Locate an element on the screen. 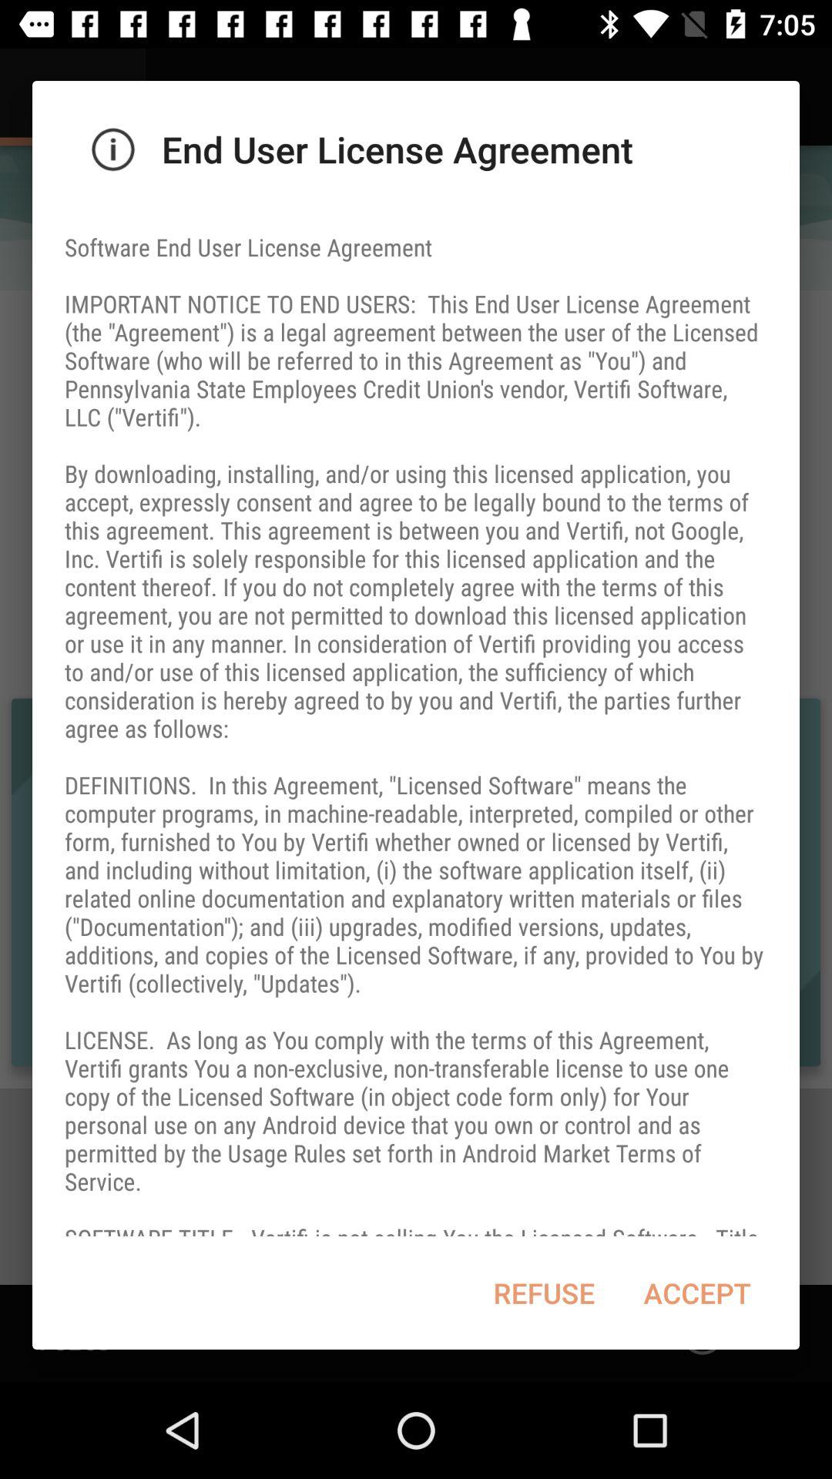  open item to the left of accept item is located at coordinates (544, 1293).